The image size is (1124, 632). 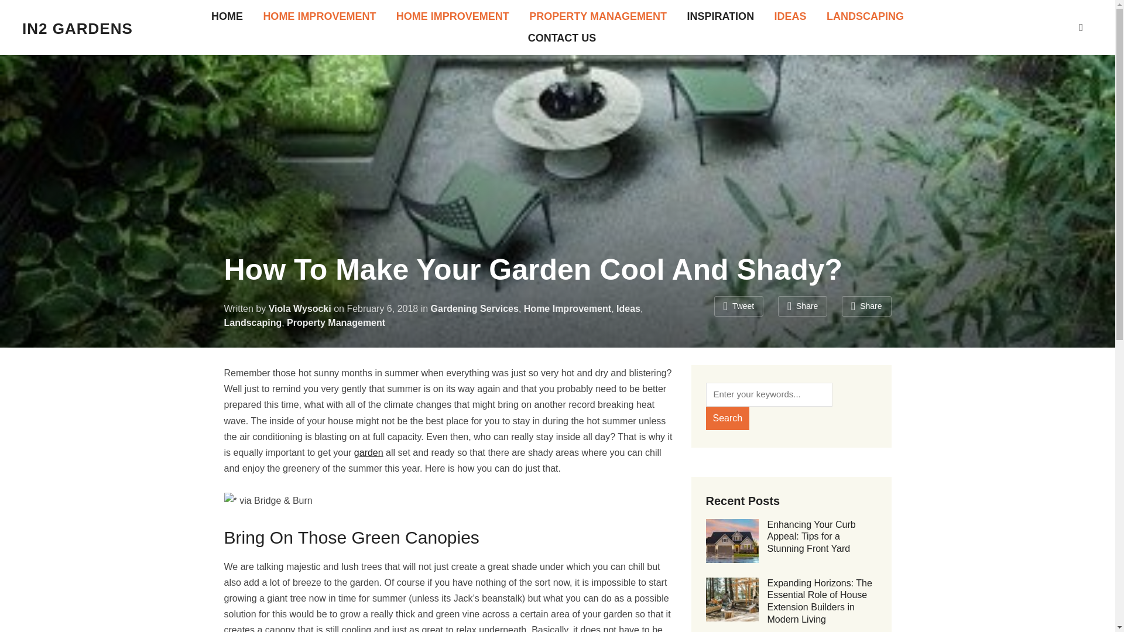 What do you see at coordinates (739, 307) in the screenshot?
I see `Tweet` at bounding box center [739, 307].